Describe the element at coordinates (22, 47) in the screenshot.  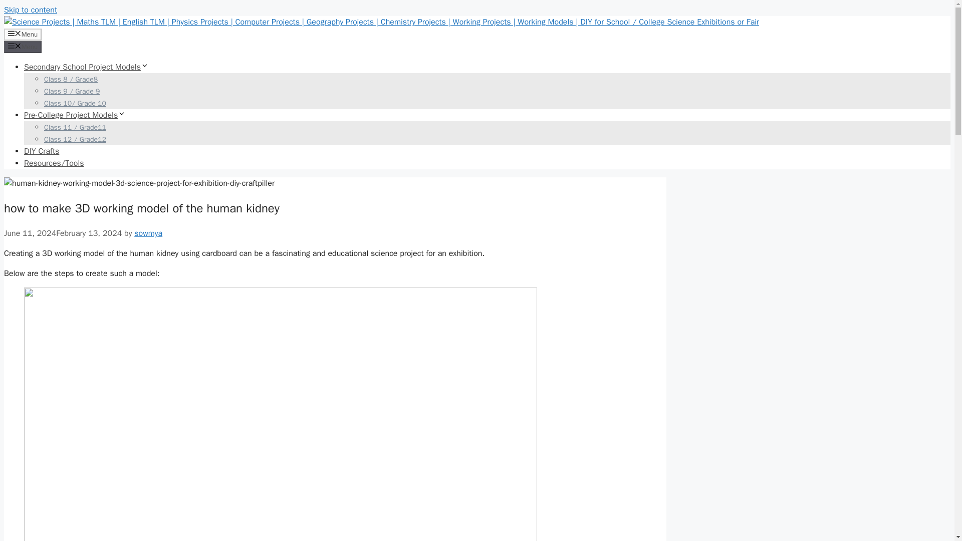
I see `Menu` at that location.